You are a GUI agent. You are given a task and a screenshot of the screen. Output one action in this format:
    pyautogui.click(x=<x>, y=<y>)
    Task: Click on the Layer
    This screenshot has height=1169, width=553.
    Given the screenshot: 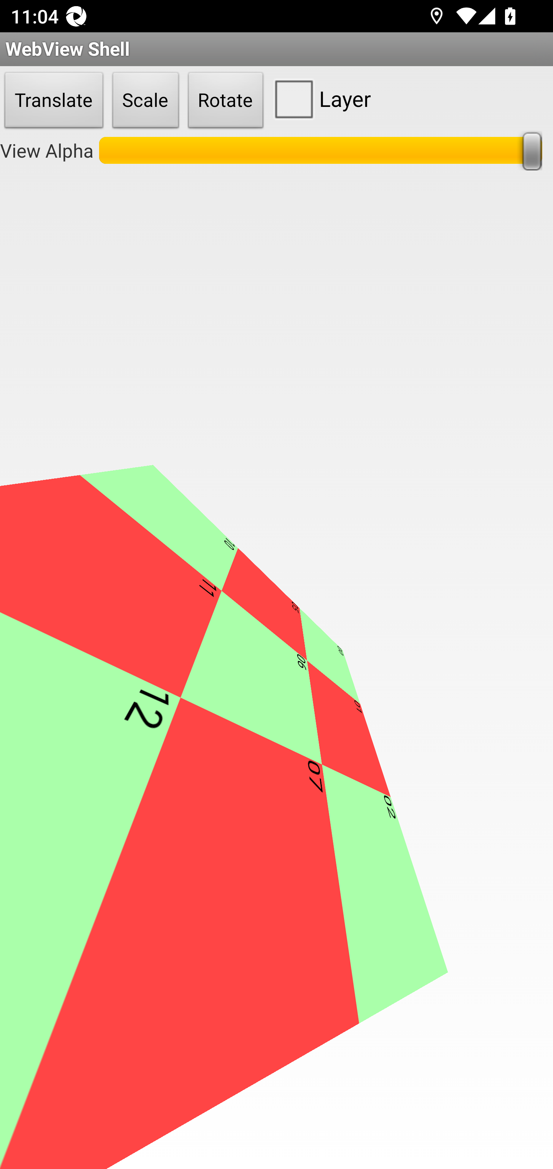 What is the action you would take?
    pyautogui.click(x=320, y=98)
    